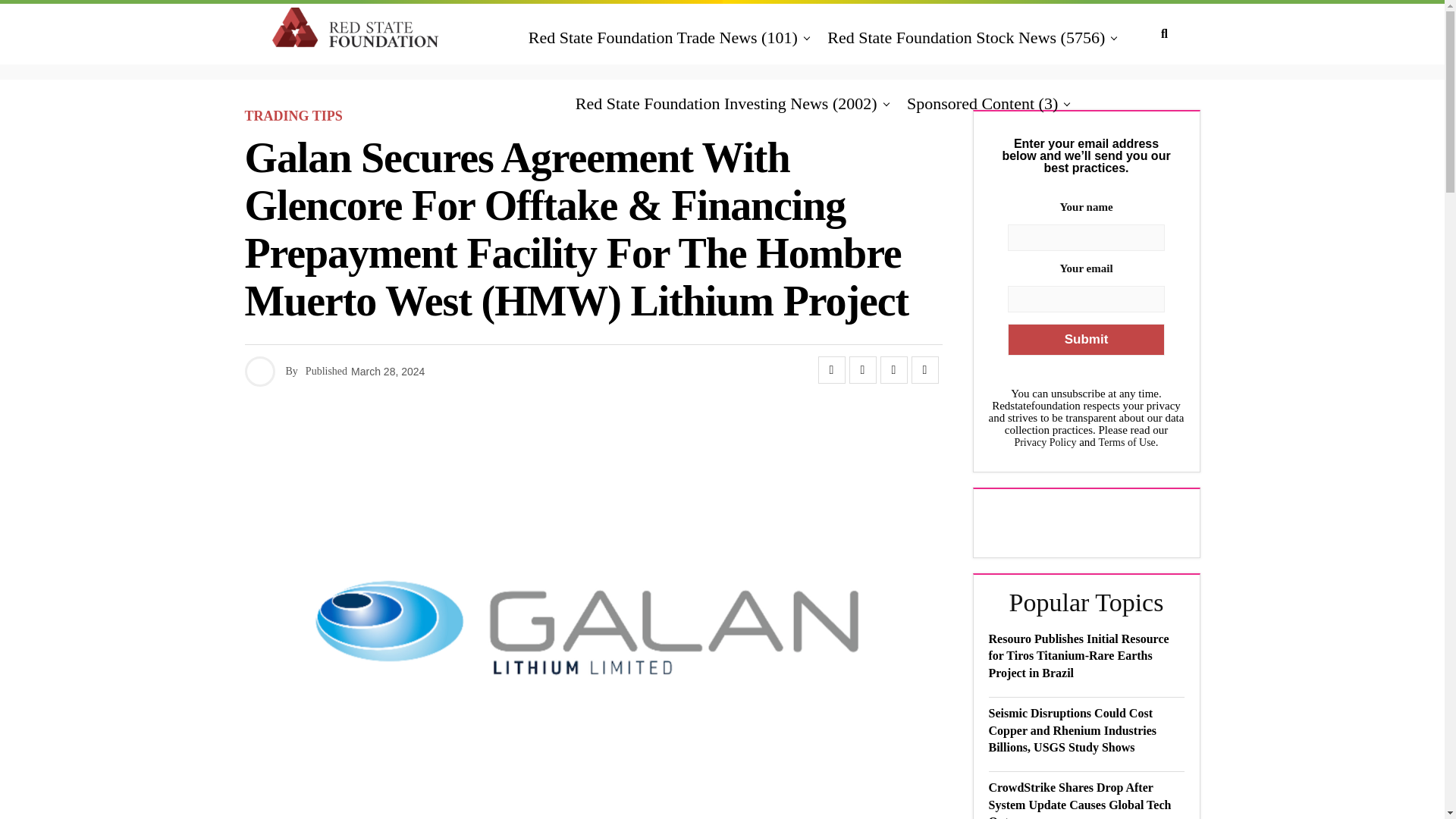  I want to click on TRADING TIPS, so click(293, 116).